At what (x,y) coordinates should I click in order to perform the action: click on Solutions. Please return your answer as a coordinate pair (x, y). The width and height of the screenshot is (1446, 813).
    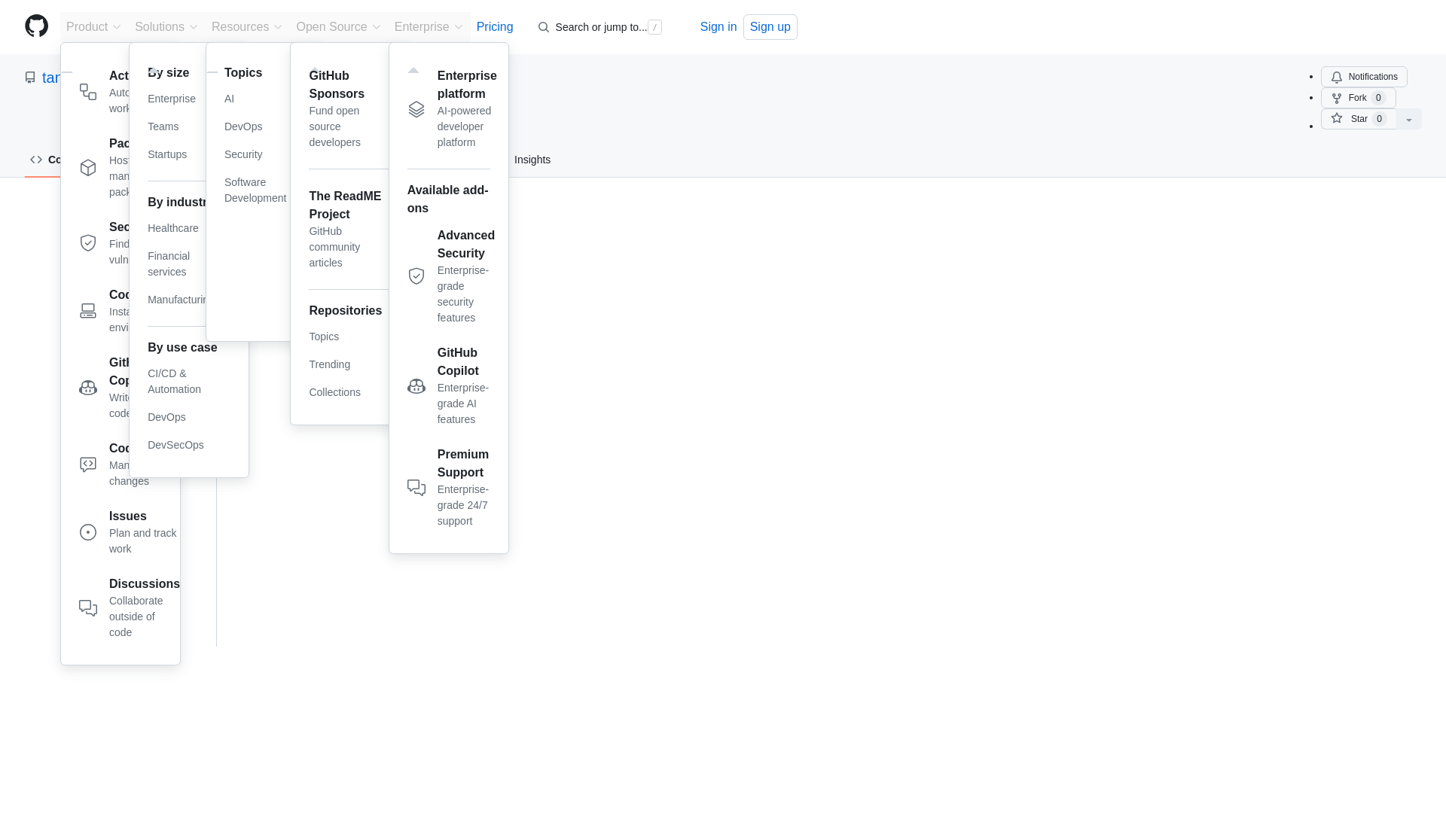
    Looking at the image, I should click on (255, 154).